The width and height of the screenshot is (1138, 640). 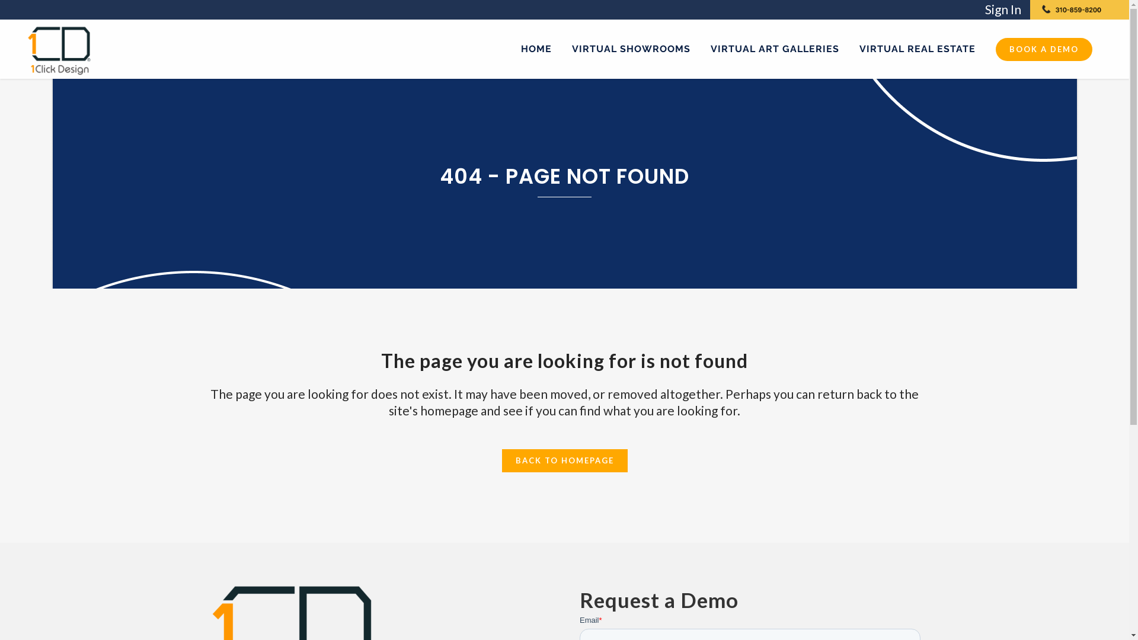 What do you see at coordinates (1003, 9) in the screenshot?
I see `Sign In` at bounding box center [1003, 9].